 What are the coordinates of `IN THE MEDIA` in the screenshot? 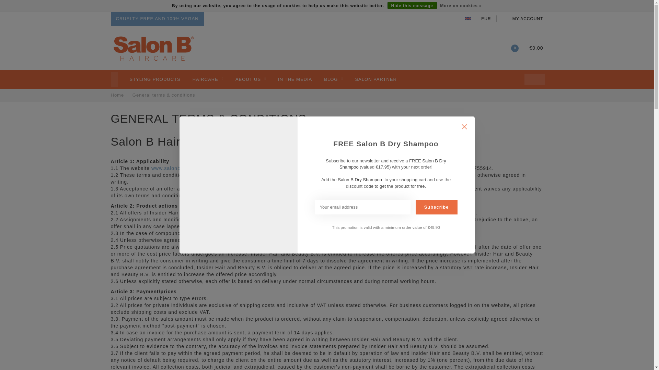 It's located at (295, 79).